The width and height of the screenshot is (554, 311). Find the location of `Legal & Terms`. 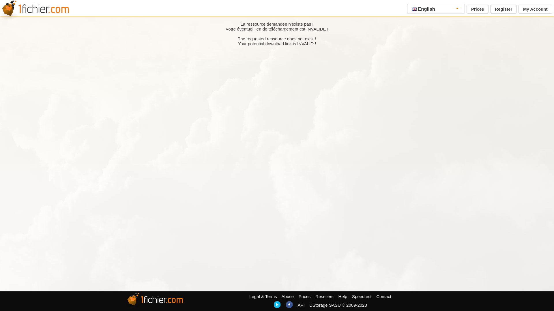

Legal & Terms is located at coordinates (263, 297).